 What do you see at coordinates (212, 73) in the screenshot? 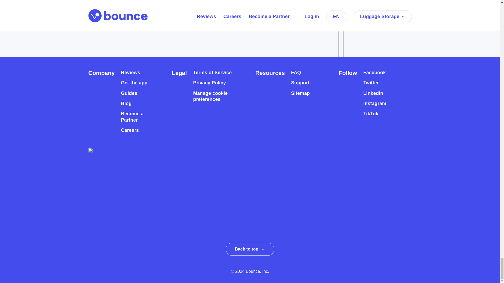
I see `Terms of Service` at bounding box center [212, 73].